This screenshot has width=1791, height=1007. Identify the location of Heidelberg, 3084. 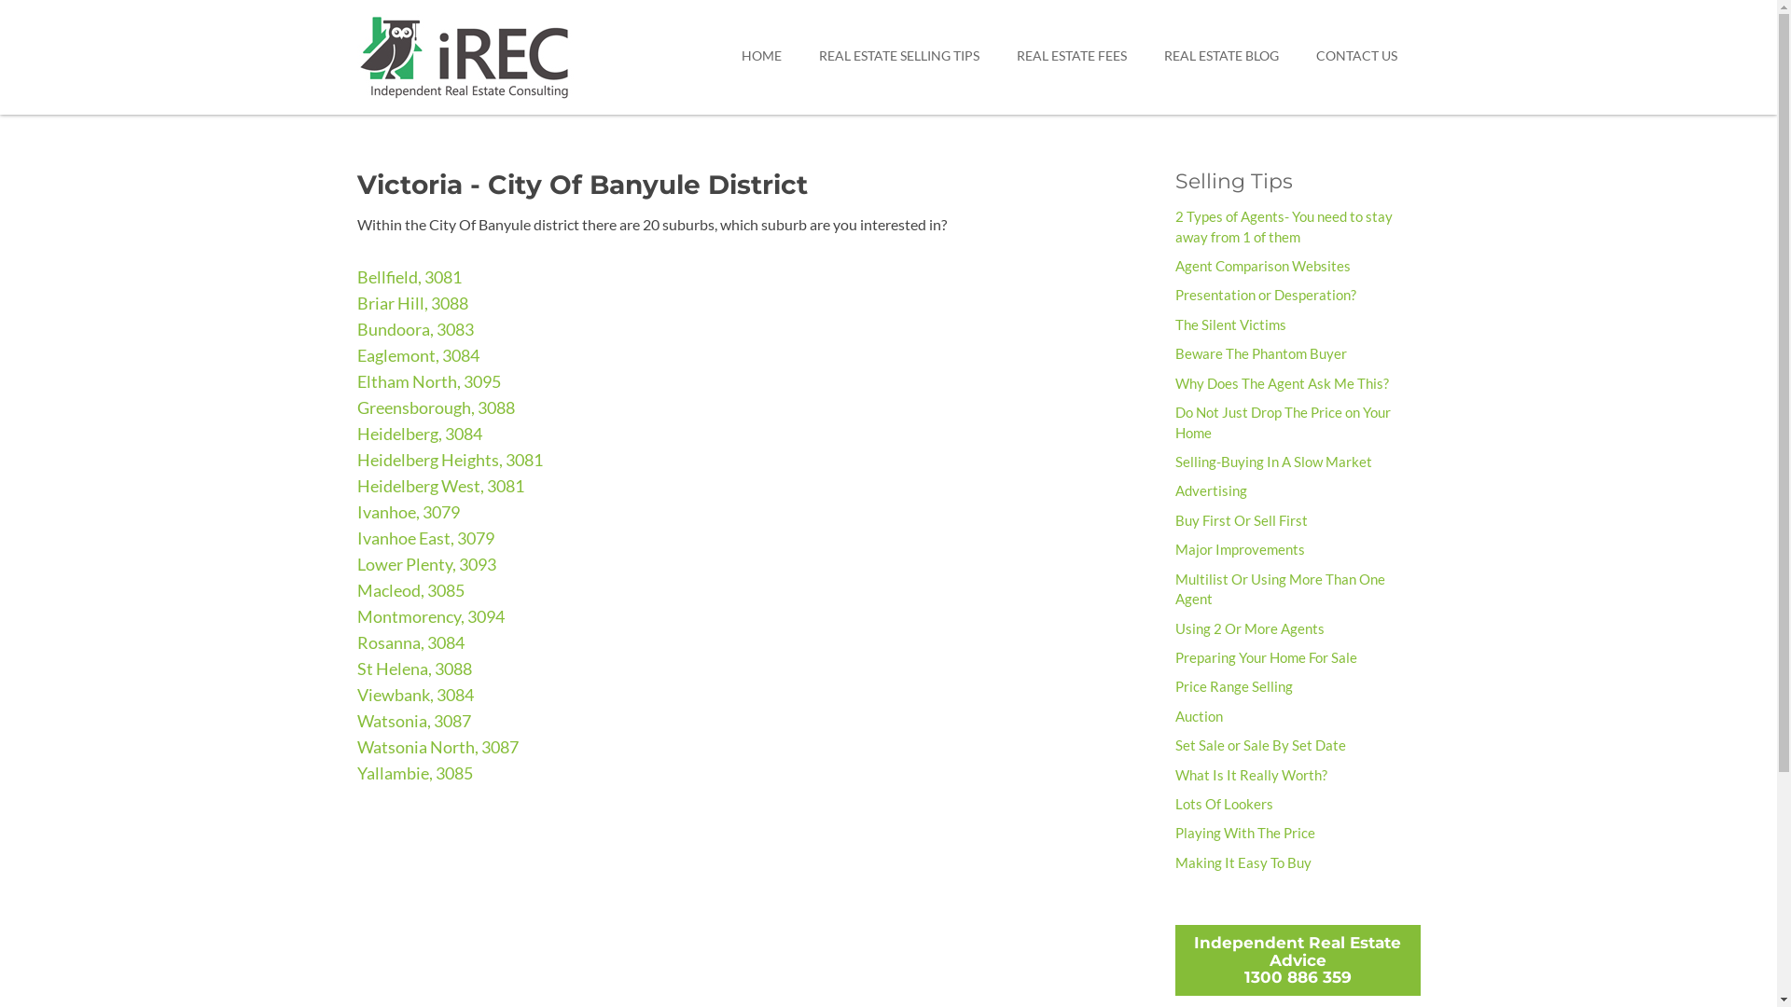
(419, 434).